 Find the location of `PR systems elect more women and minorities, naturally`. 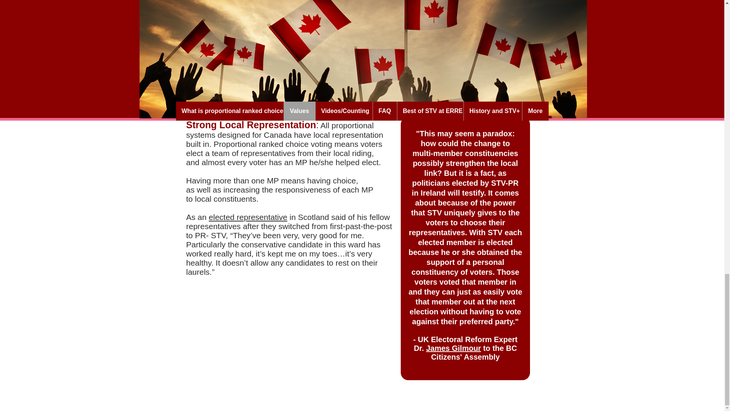

PR systems elect more women and minorities, naturally is located at coordinates (353, 101).